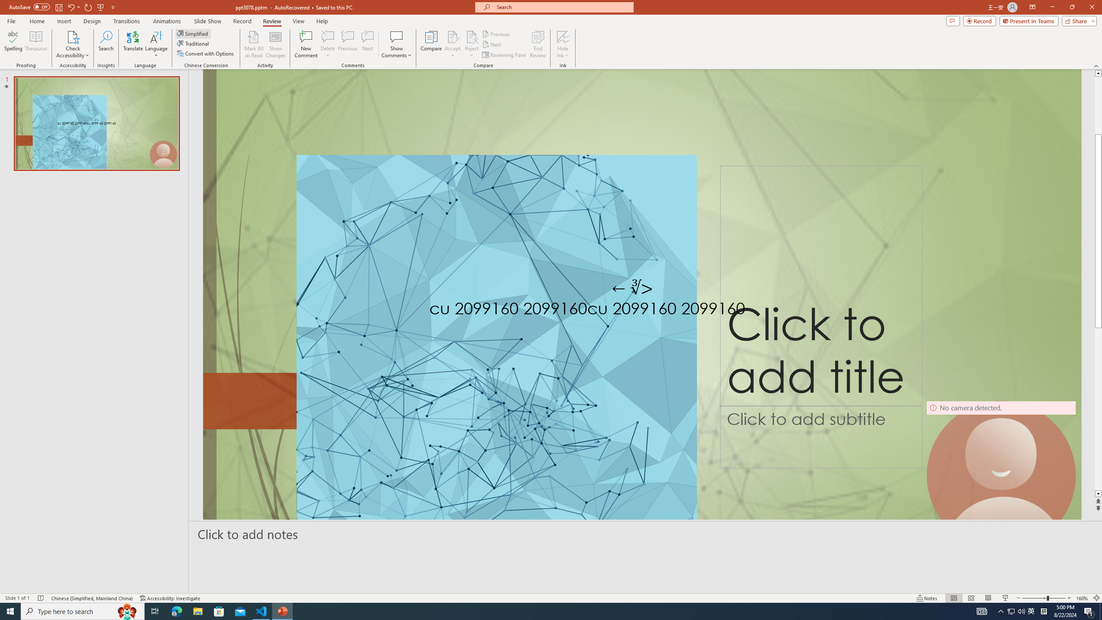  I want to click on Accept, so click(453, 44).